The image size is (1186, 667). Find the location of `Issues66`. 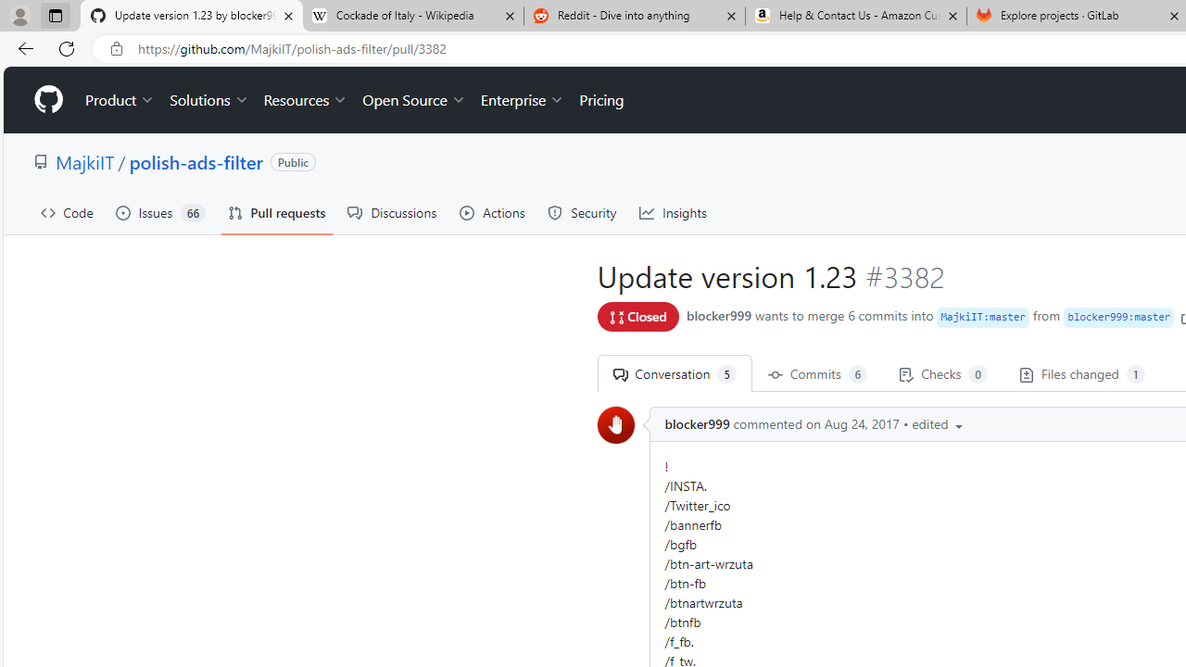

Issues66 is located at coordinates (160, 213).